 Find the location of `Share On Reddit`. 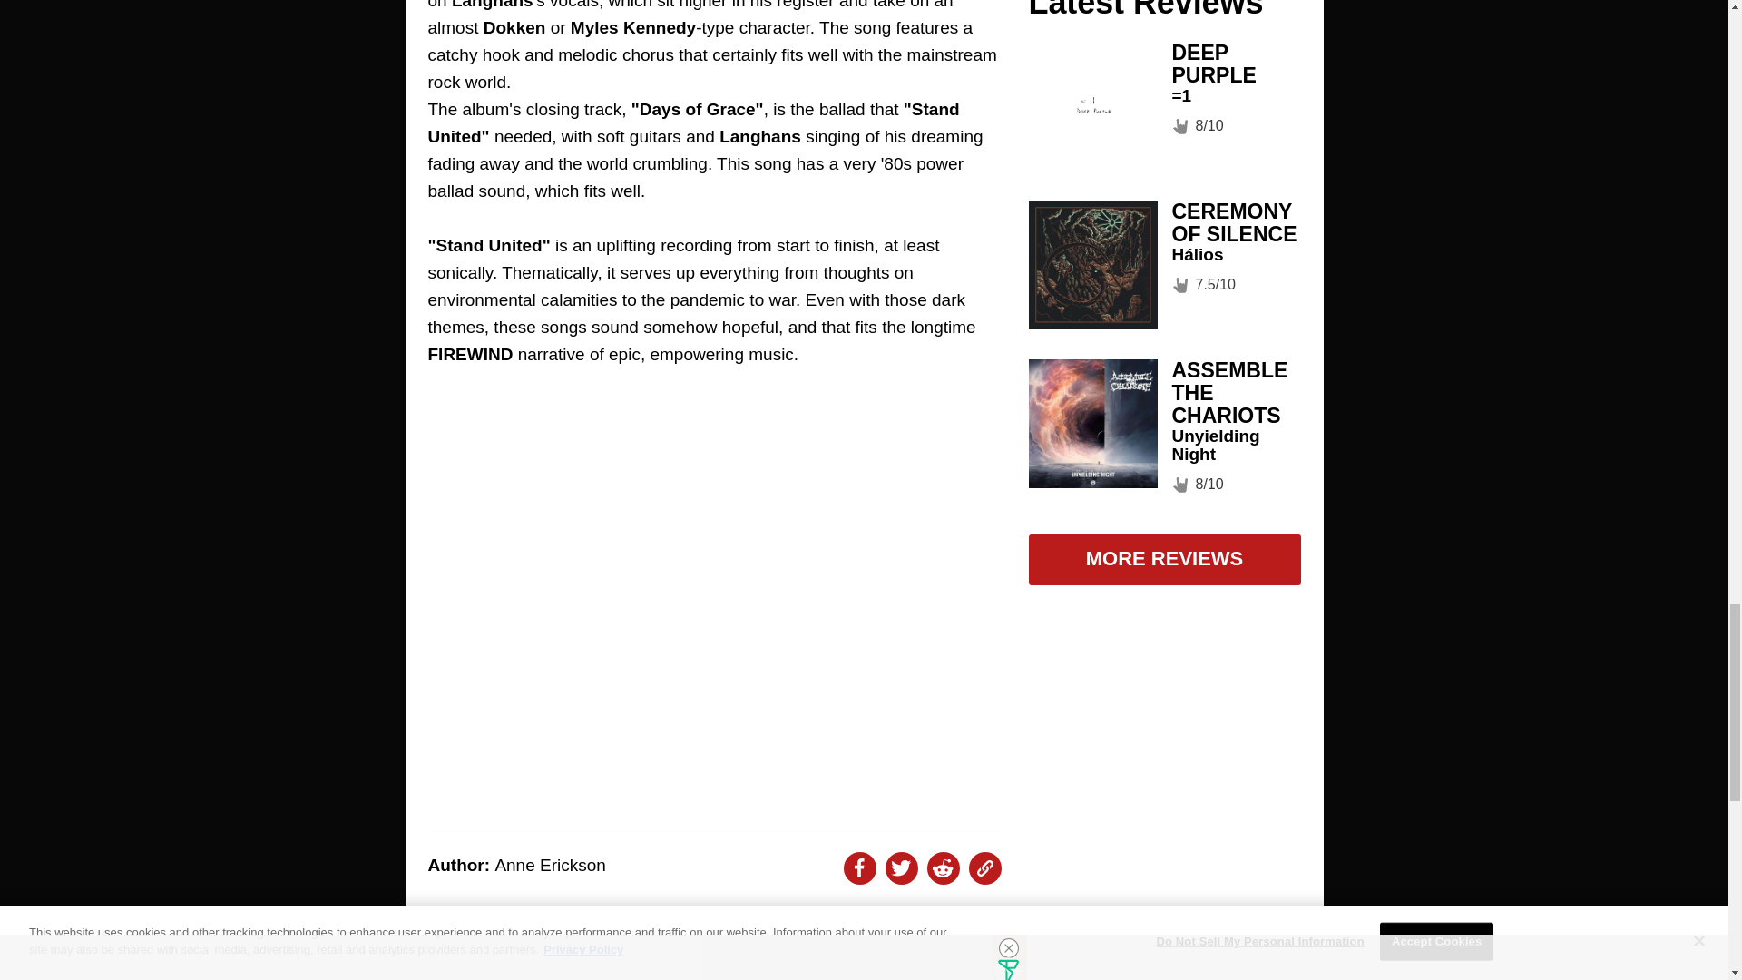

Share On Reddit is located at coordinates (943, 867).